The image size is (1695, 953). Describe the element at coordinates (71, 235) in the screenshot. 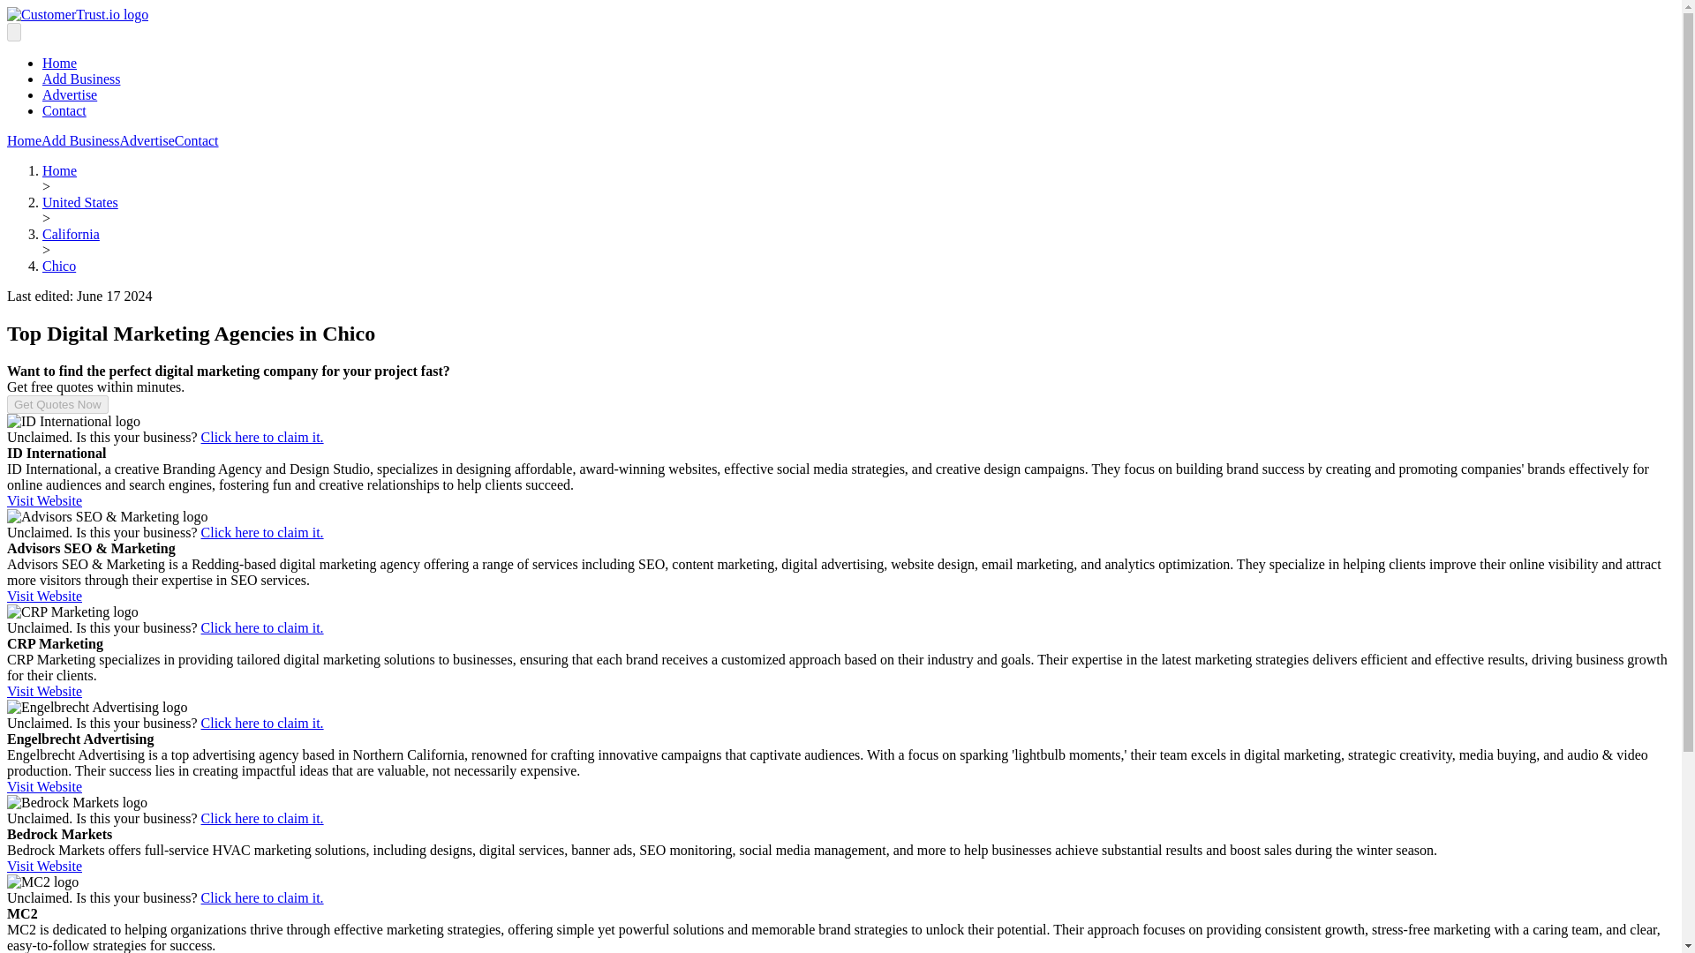

I see `California` at that location.